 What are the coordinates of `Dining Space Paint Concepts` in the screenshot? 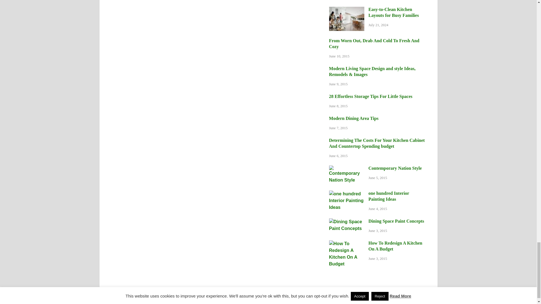 It's located at (347, 221).